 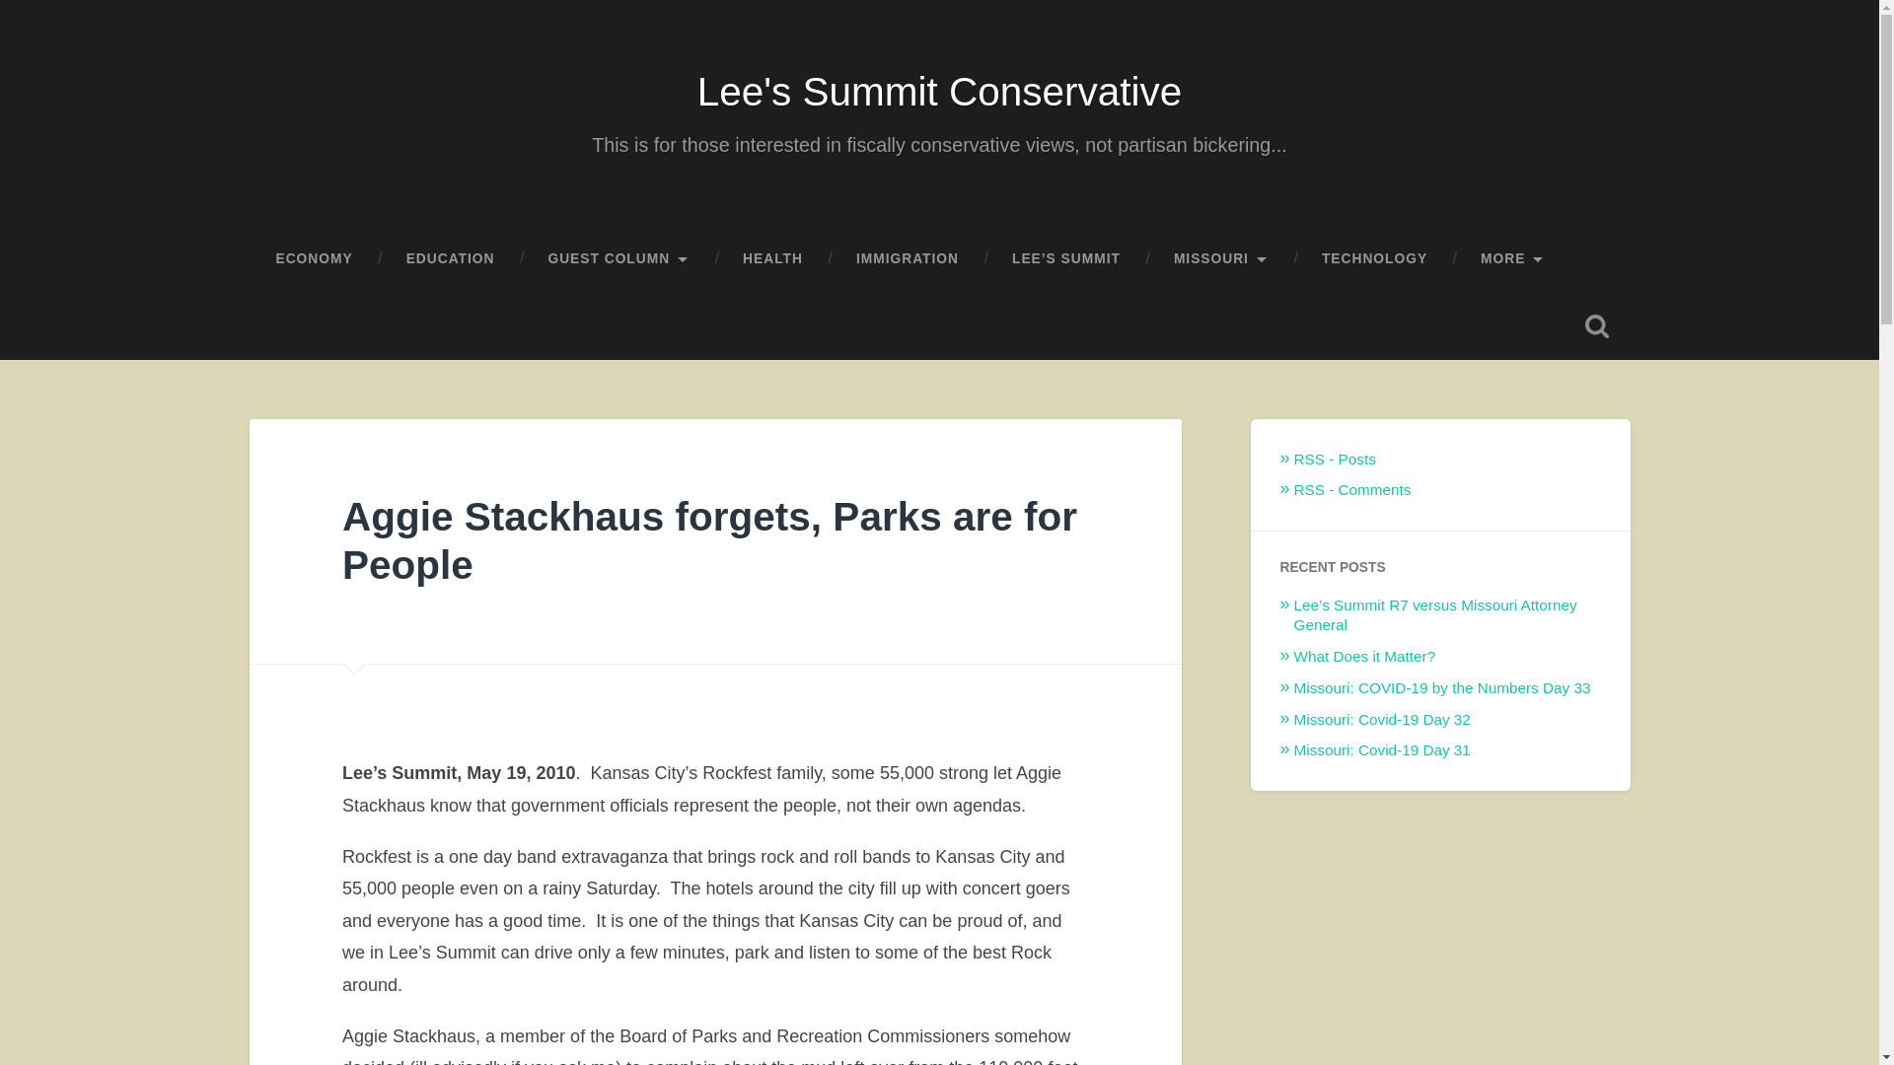 I want to click on MORE, so click(x=1513, y=258).